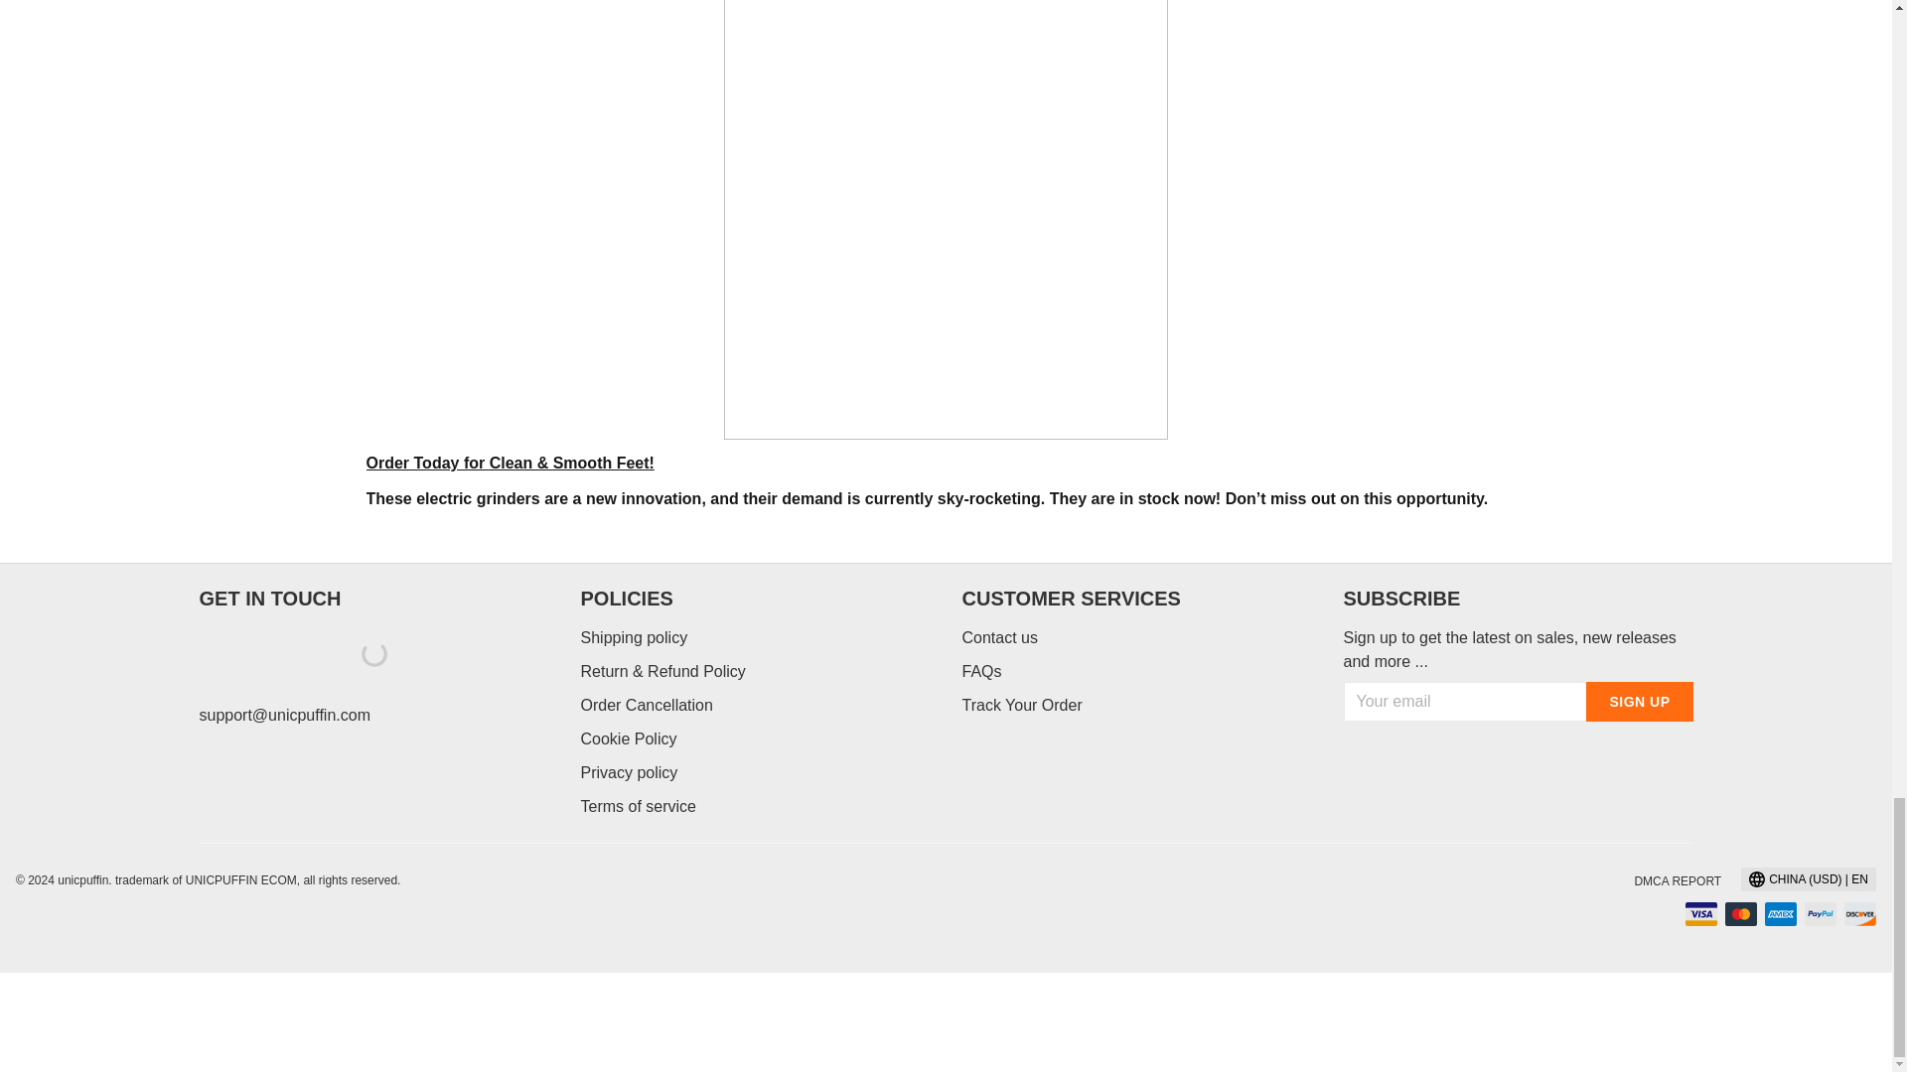 Image resolution: width=1907 pixels, height=1072 pixels. Describe the element at coordinates (981, 671) in the screenshot. I see `FAQs` at that location.